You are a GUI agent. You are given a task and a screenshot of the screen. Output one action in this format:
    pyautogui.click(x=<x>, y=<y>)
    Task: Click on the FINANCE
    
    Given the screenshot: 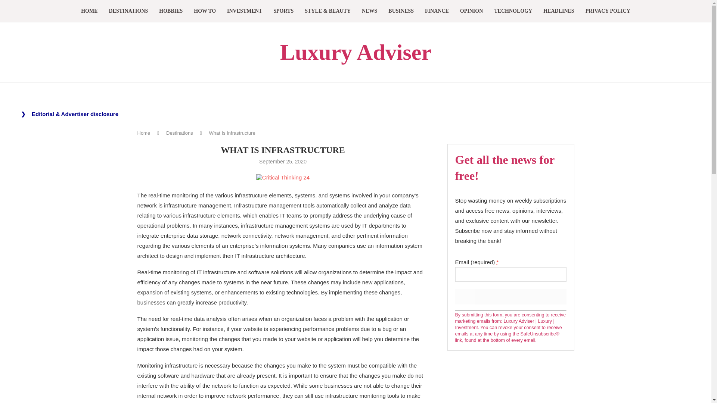 What is the action you would take?
    pyautogui.click(x=437, y=11)
    